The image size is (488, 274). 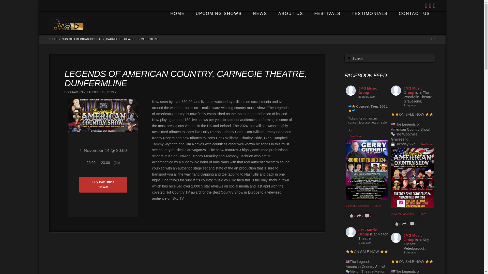 What do you see at coordinates (377, 205) in the screenshot?
I see `View on Facebook` at bounding box center [377, 205].